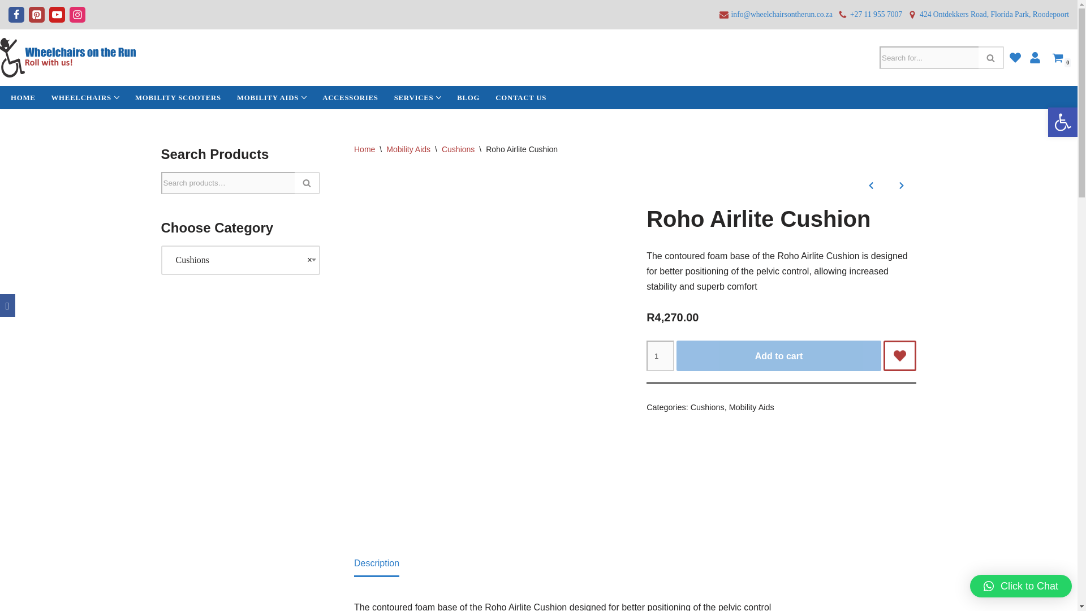 The image size is (1086, 611). Describe the element at coordinates (16, 14) in the screenshot. I see `Facebook` at that location.